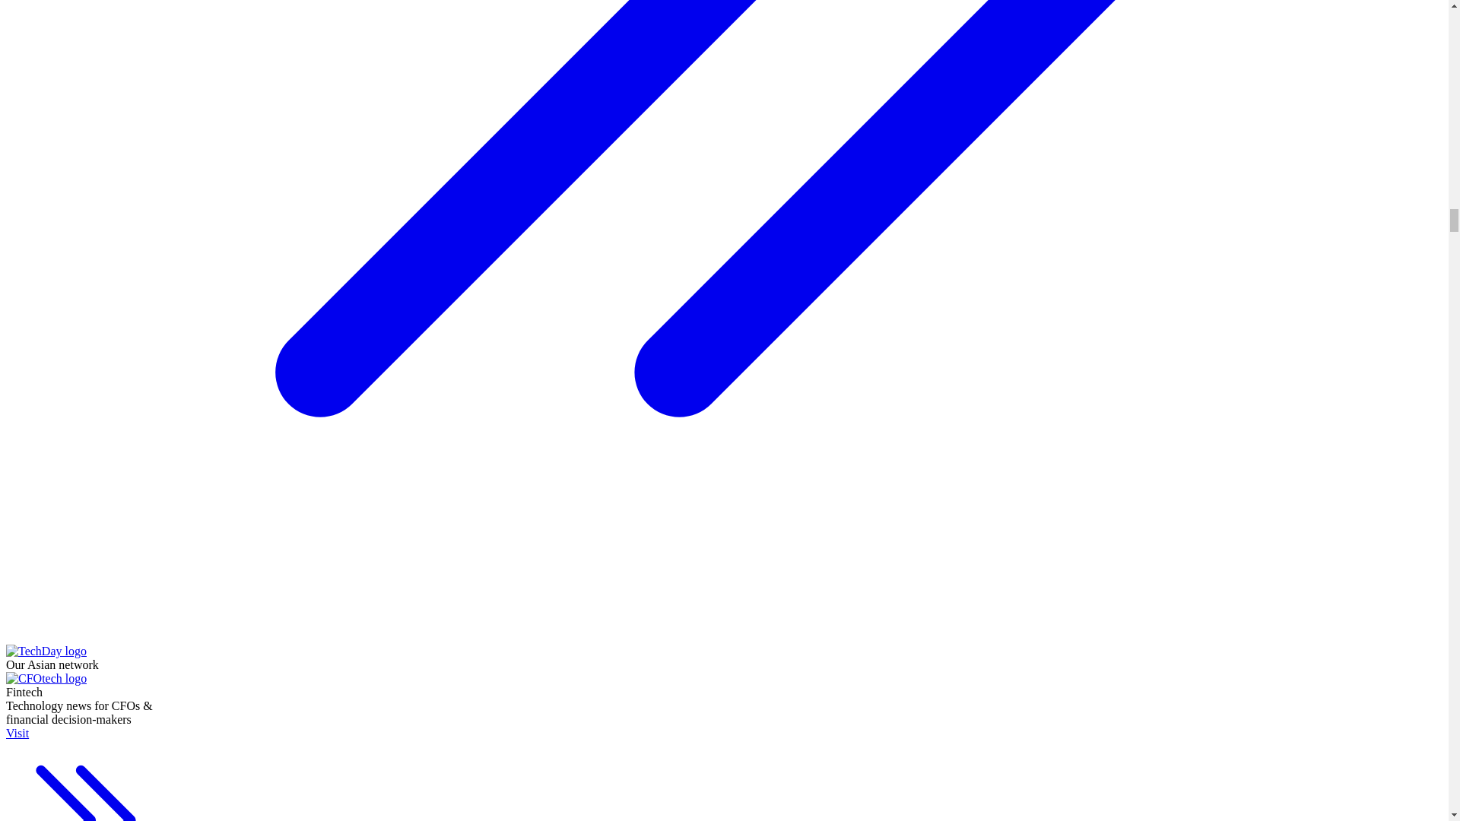 The height and width of the screenshot is (821, 1460). I want to click on Visit, so click(85, 774).